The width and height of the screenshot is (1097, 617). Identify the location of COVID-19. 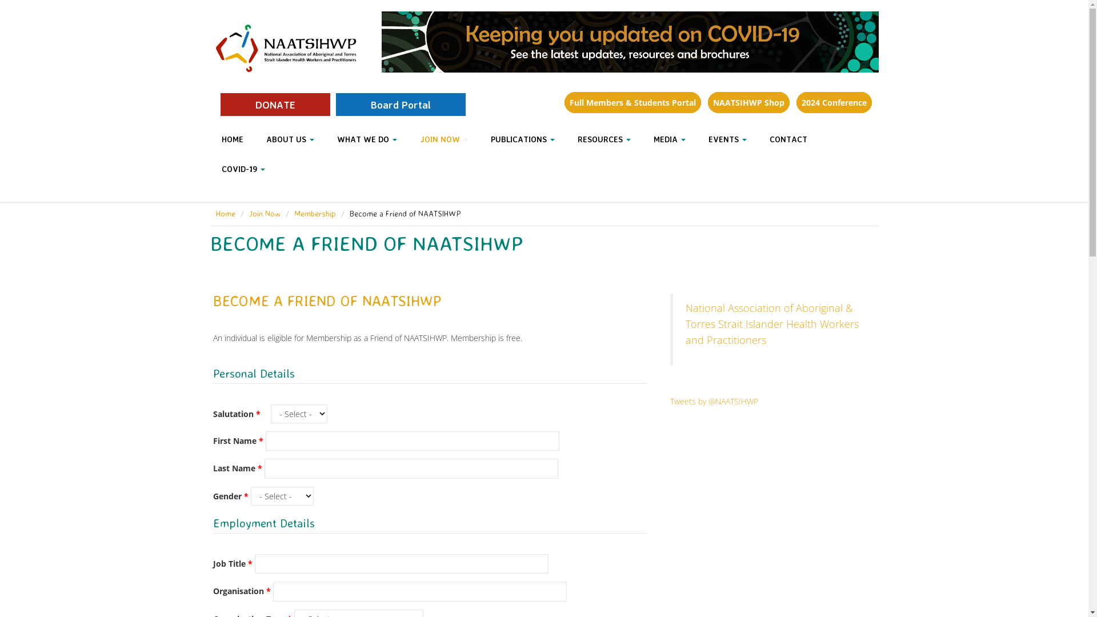
(243, 169).